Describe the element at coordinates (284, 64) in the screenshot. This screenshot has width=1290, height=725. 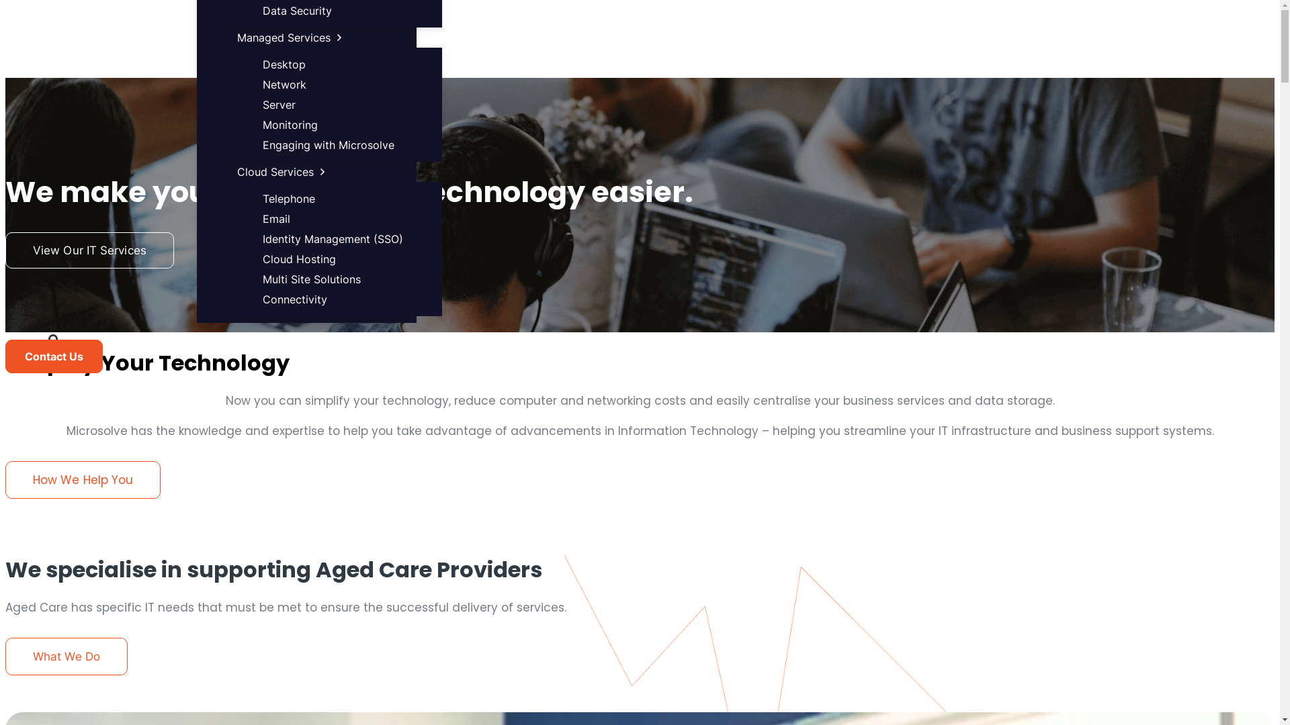
I see `Desktop` at that location.